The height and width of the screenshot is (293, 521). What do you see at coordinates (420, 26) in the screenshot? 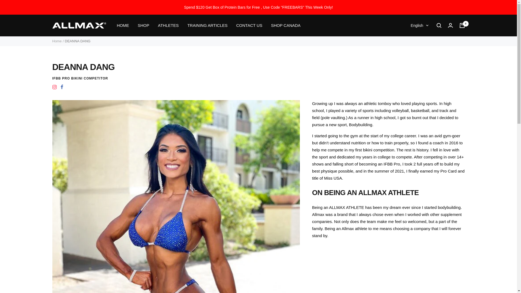
I see `English` at bounding box center [420, 26].